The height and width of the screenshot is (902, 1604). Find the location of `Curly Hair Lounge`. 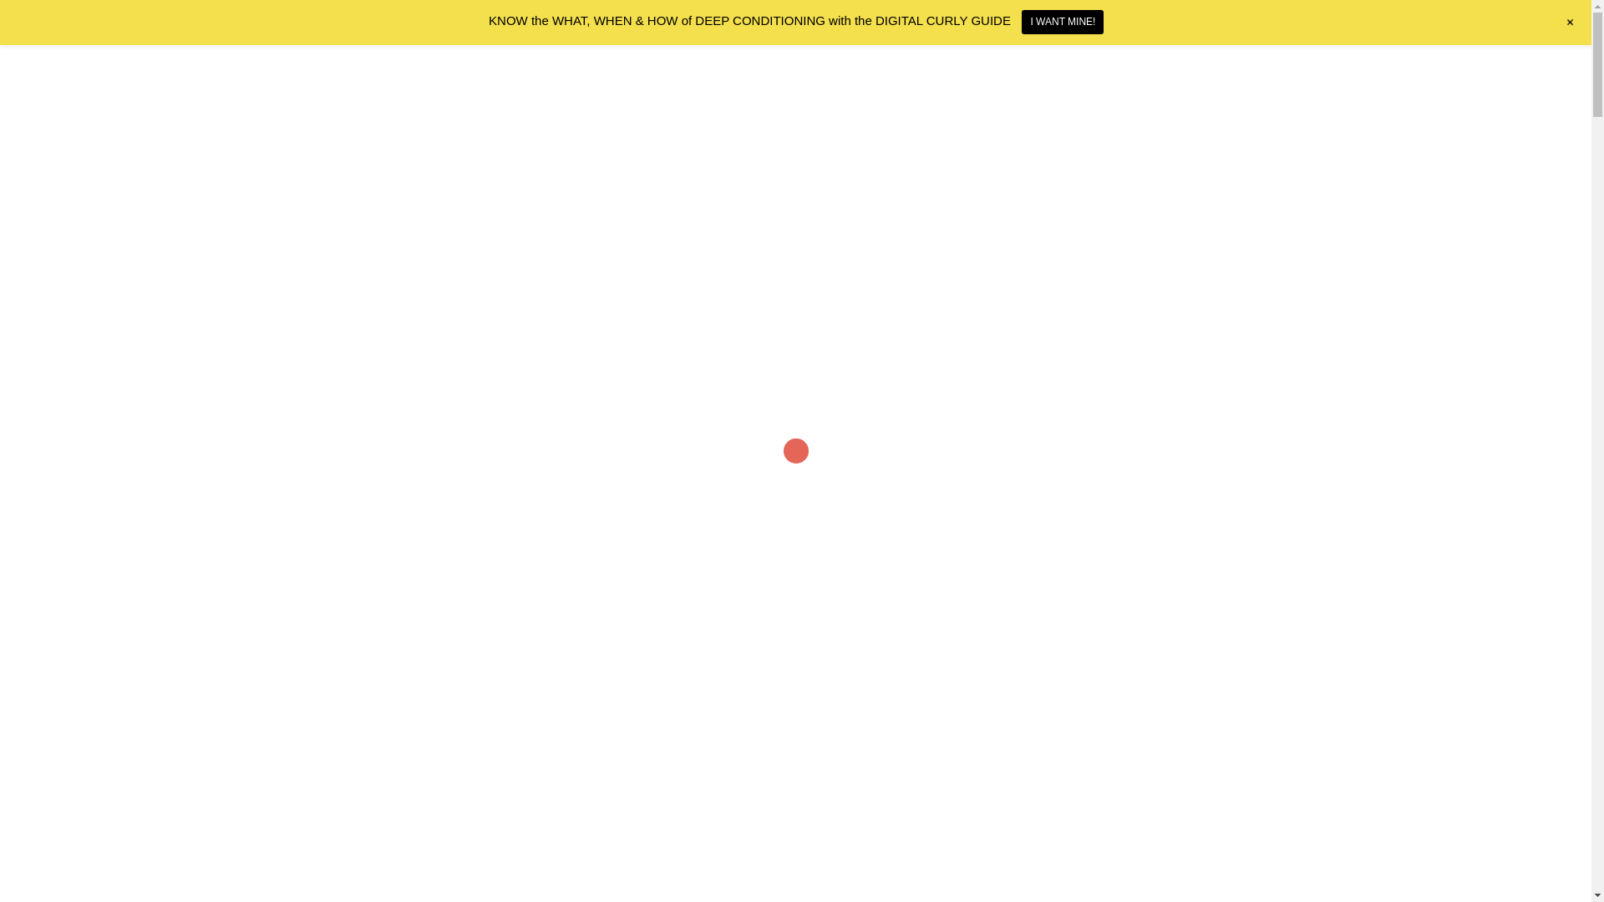

Curly Hair Lounge is located at coordinates (423, 57).